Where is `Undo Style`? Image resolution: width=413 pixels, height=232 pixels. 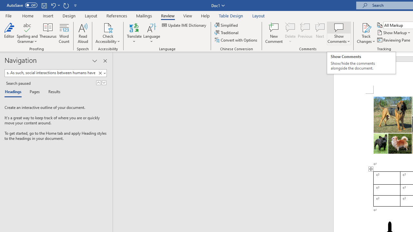
Undo Style is located at coordinates (53, 5).